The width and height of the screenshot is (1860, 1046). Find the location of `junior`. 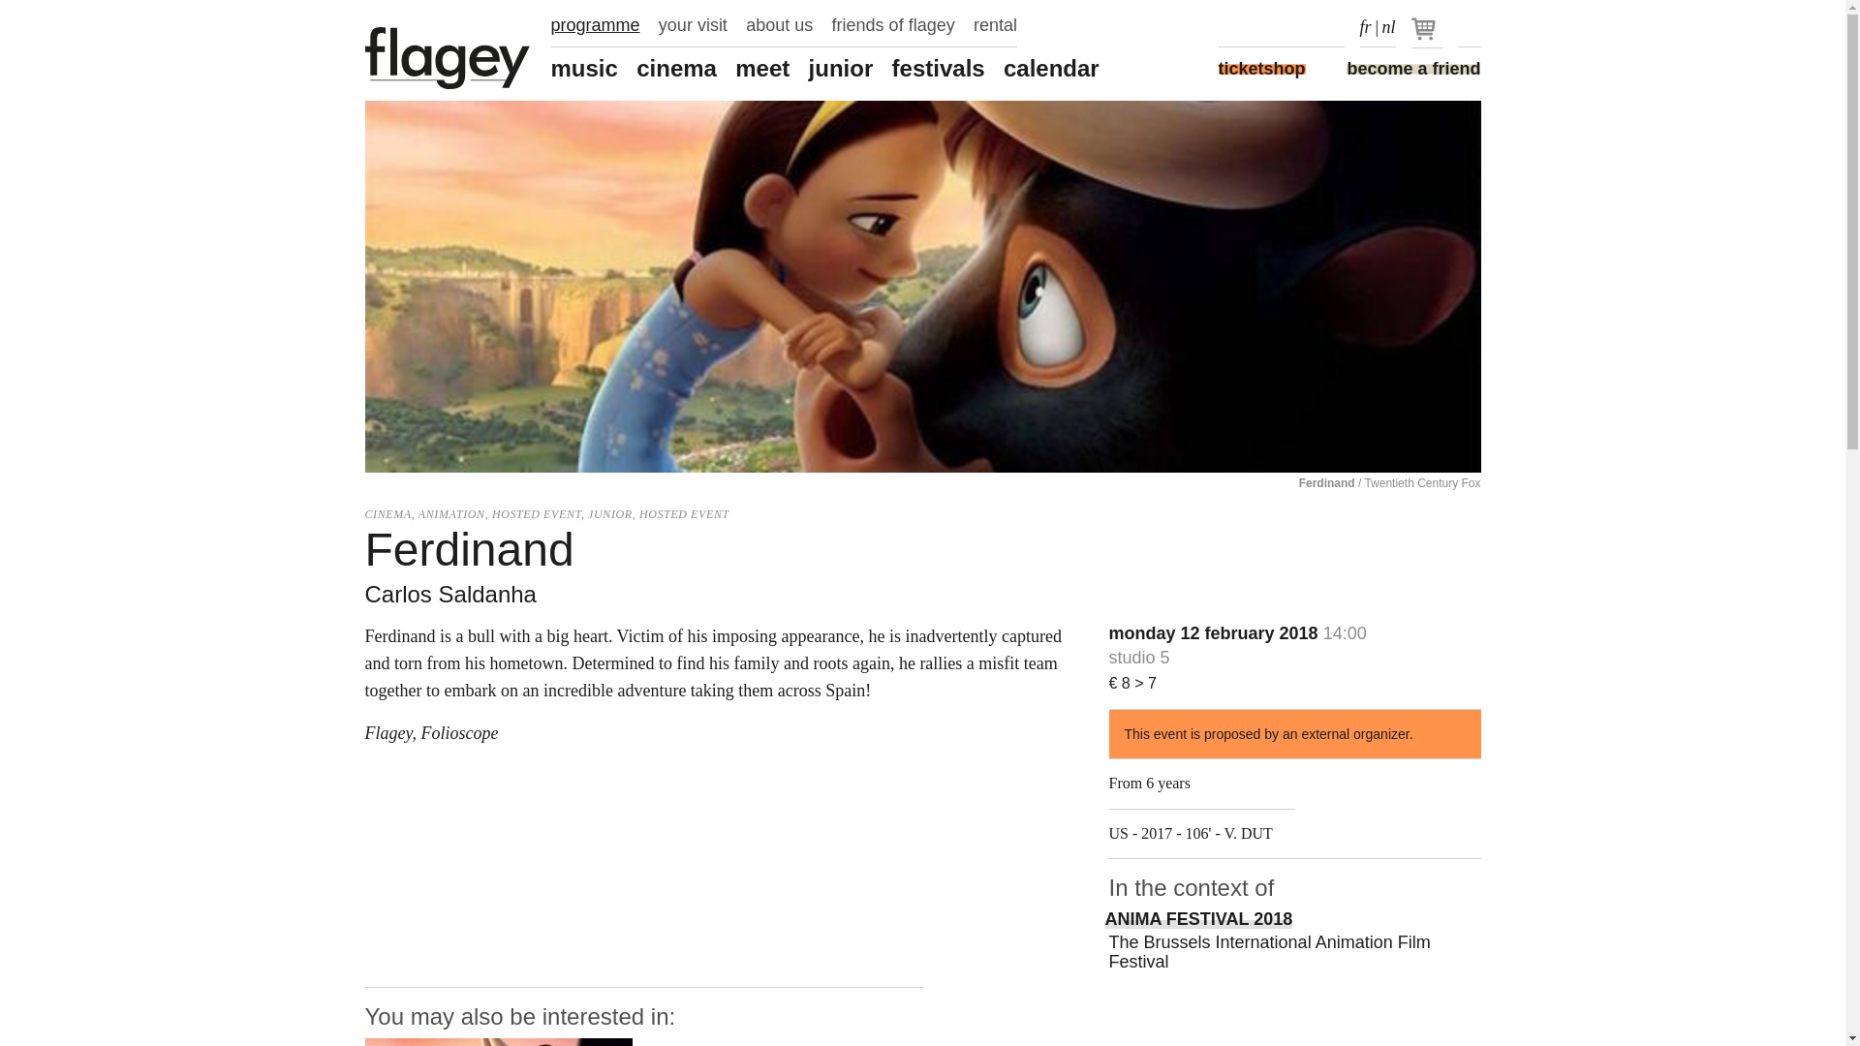

junior is located at coordinates (841, 69).